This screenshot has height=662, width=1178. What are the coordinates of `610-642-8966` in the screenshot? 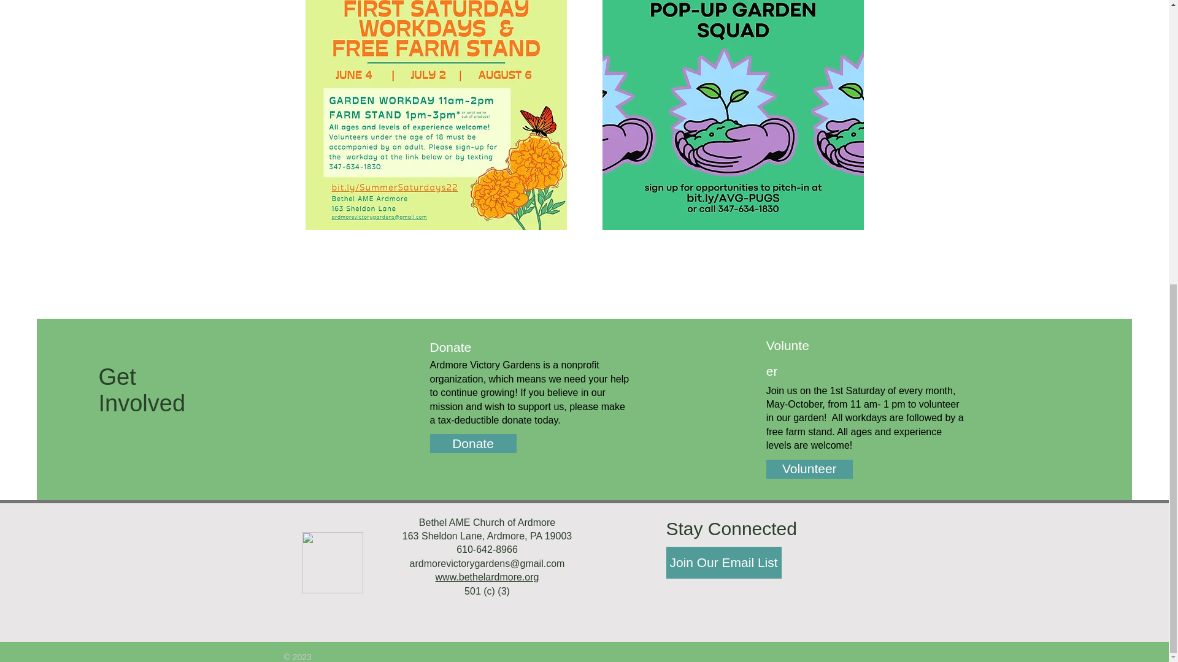 It's located at (487, 549).